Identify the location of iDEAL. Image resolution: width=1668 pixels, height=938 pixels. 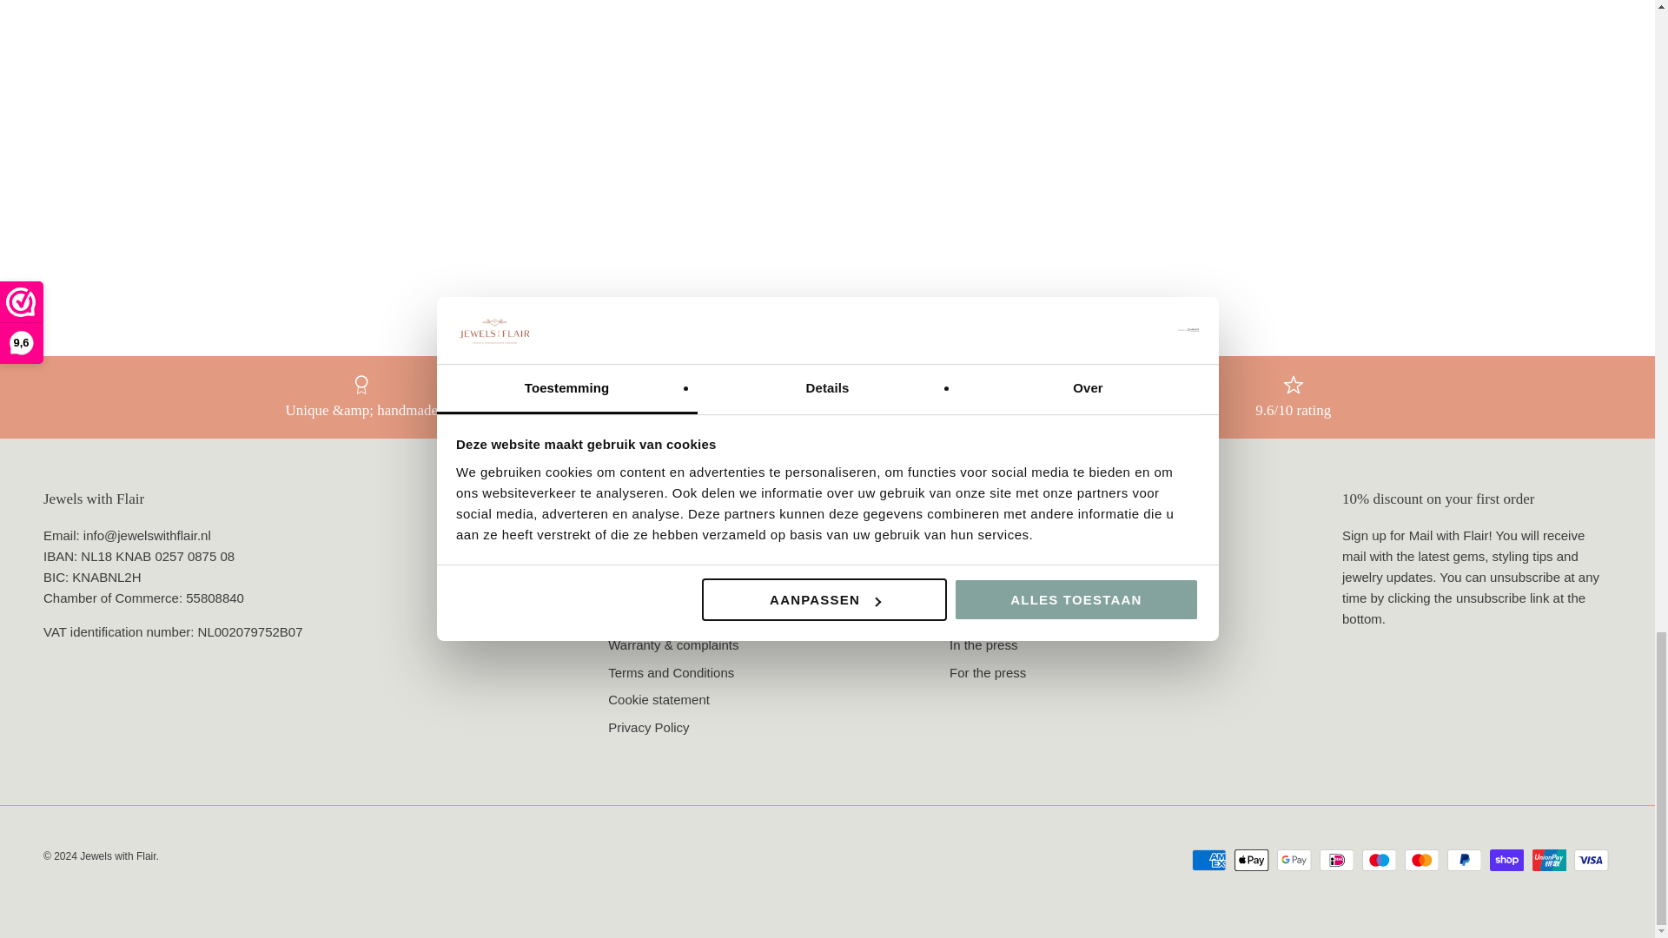
(1336, 860).